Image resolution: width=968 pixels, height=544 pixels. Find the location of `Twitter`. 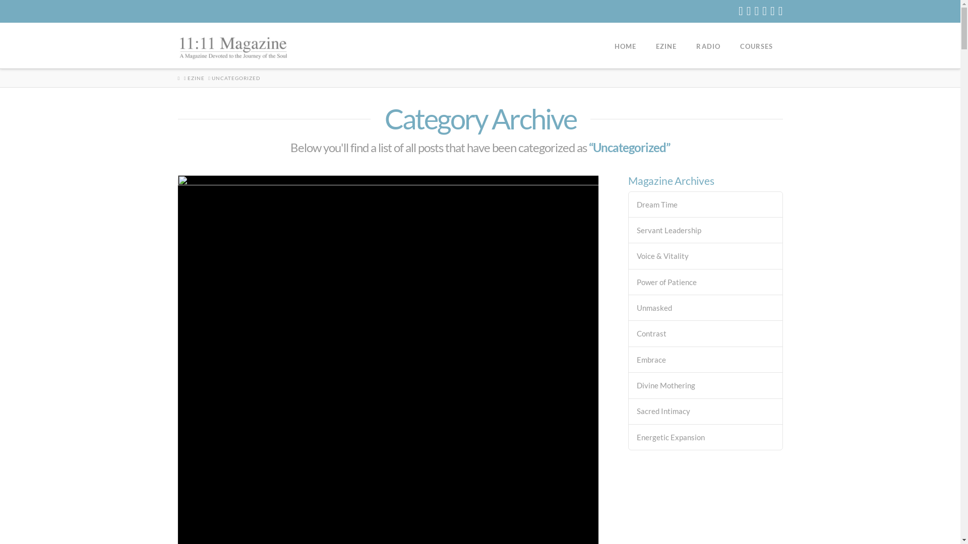

Twitter is located at coordinates (749, 11).